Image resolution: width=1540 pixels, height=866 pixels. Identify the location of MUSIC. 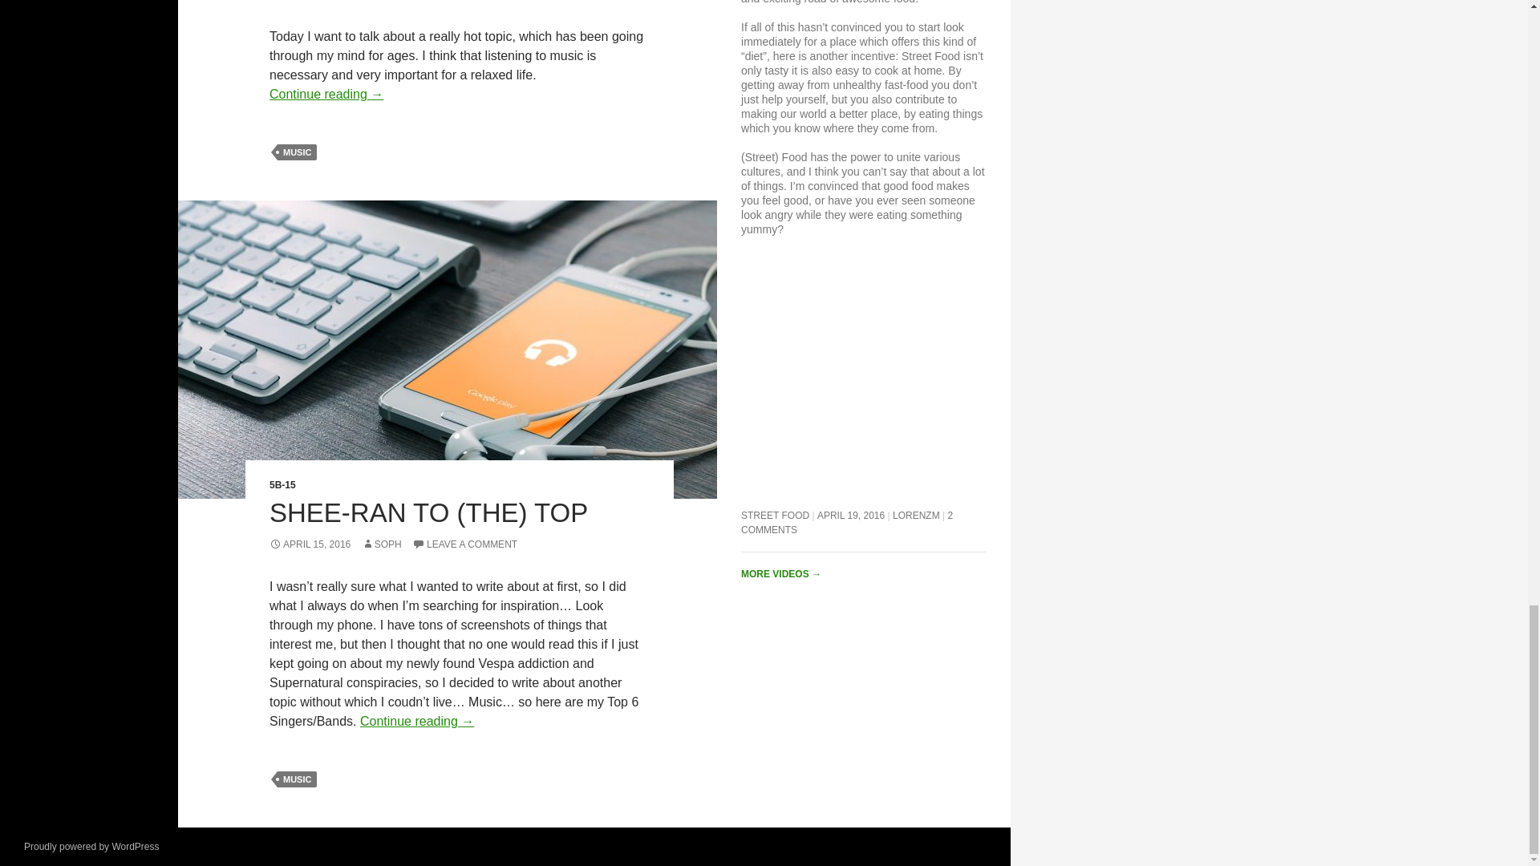
(297, 152).